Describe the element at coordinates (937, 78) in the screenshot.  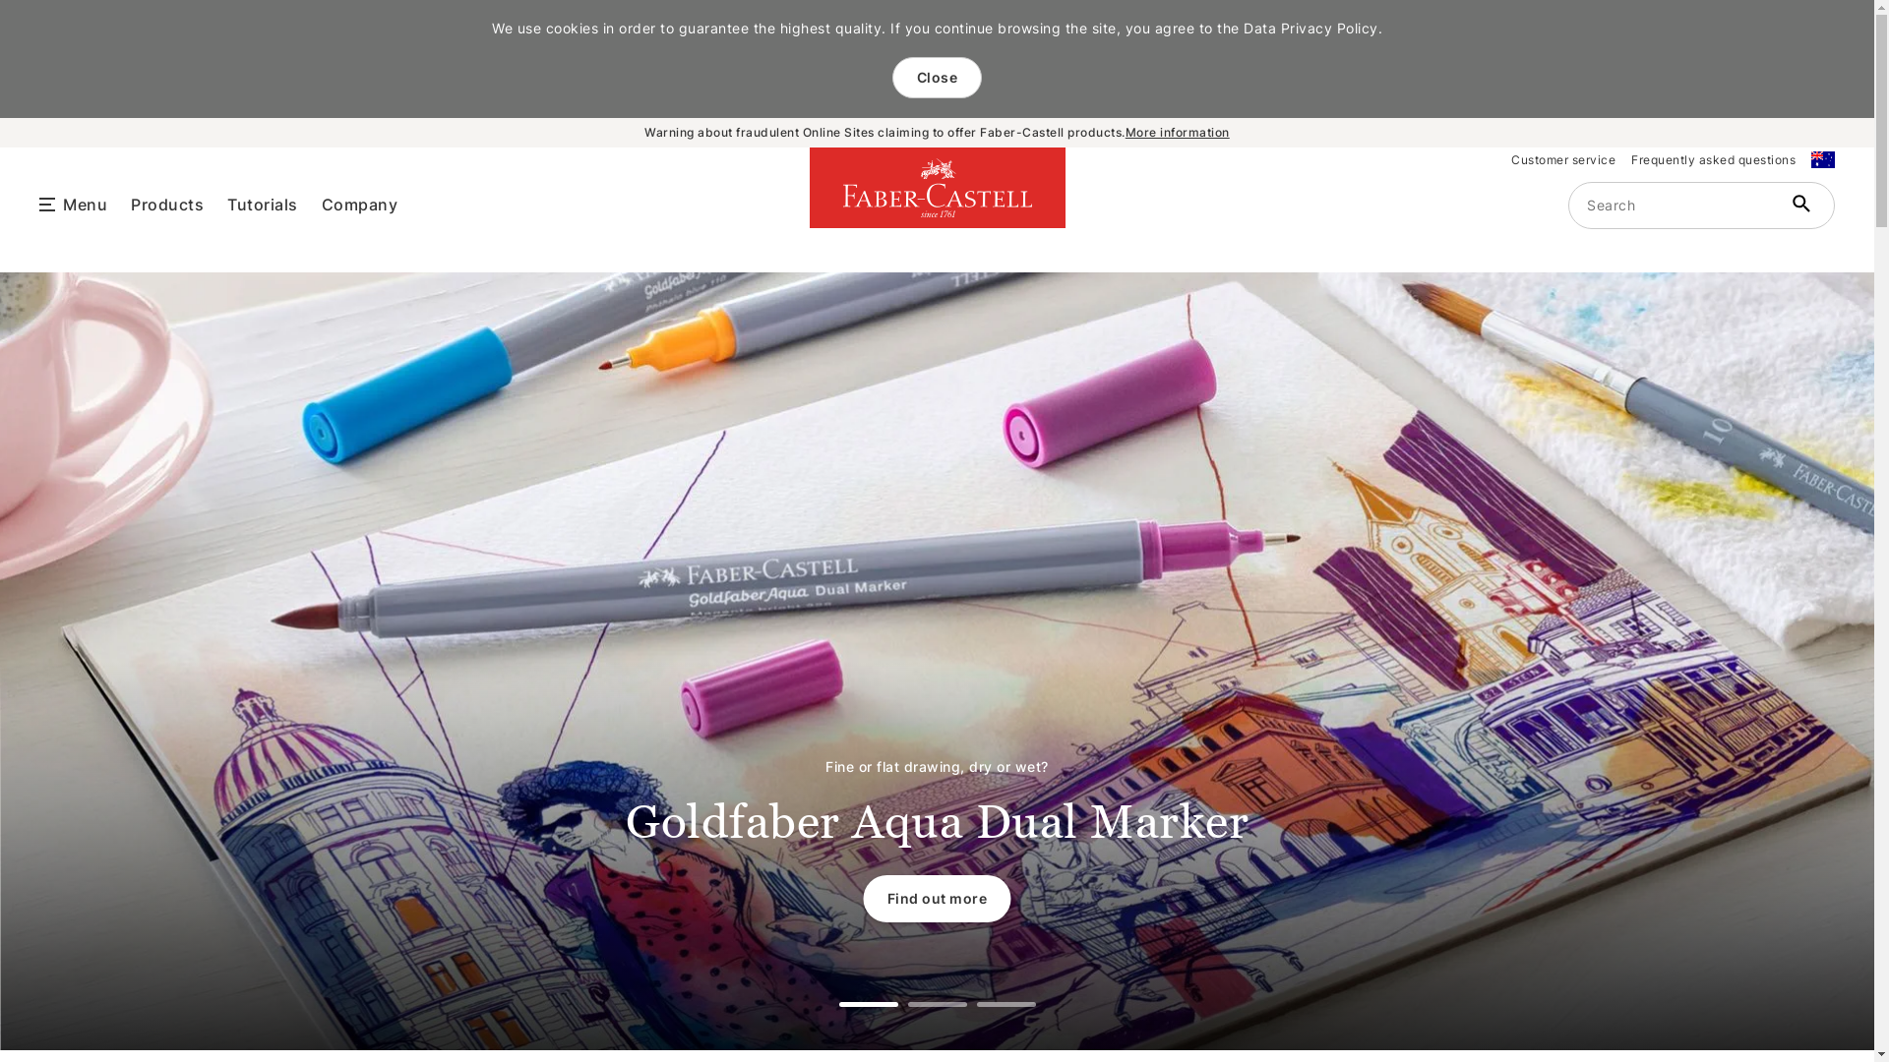
I see `Close` at that location.